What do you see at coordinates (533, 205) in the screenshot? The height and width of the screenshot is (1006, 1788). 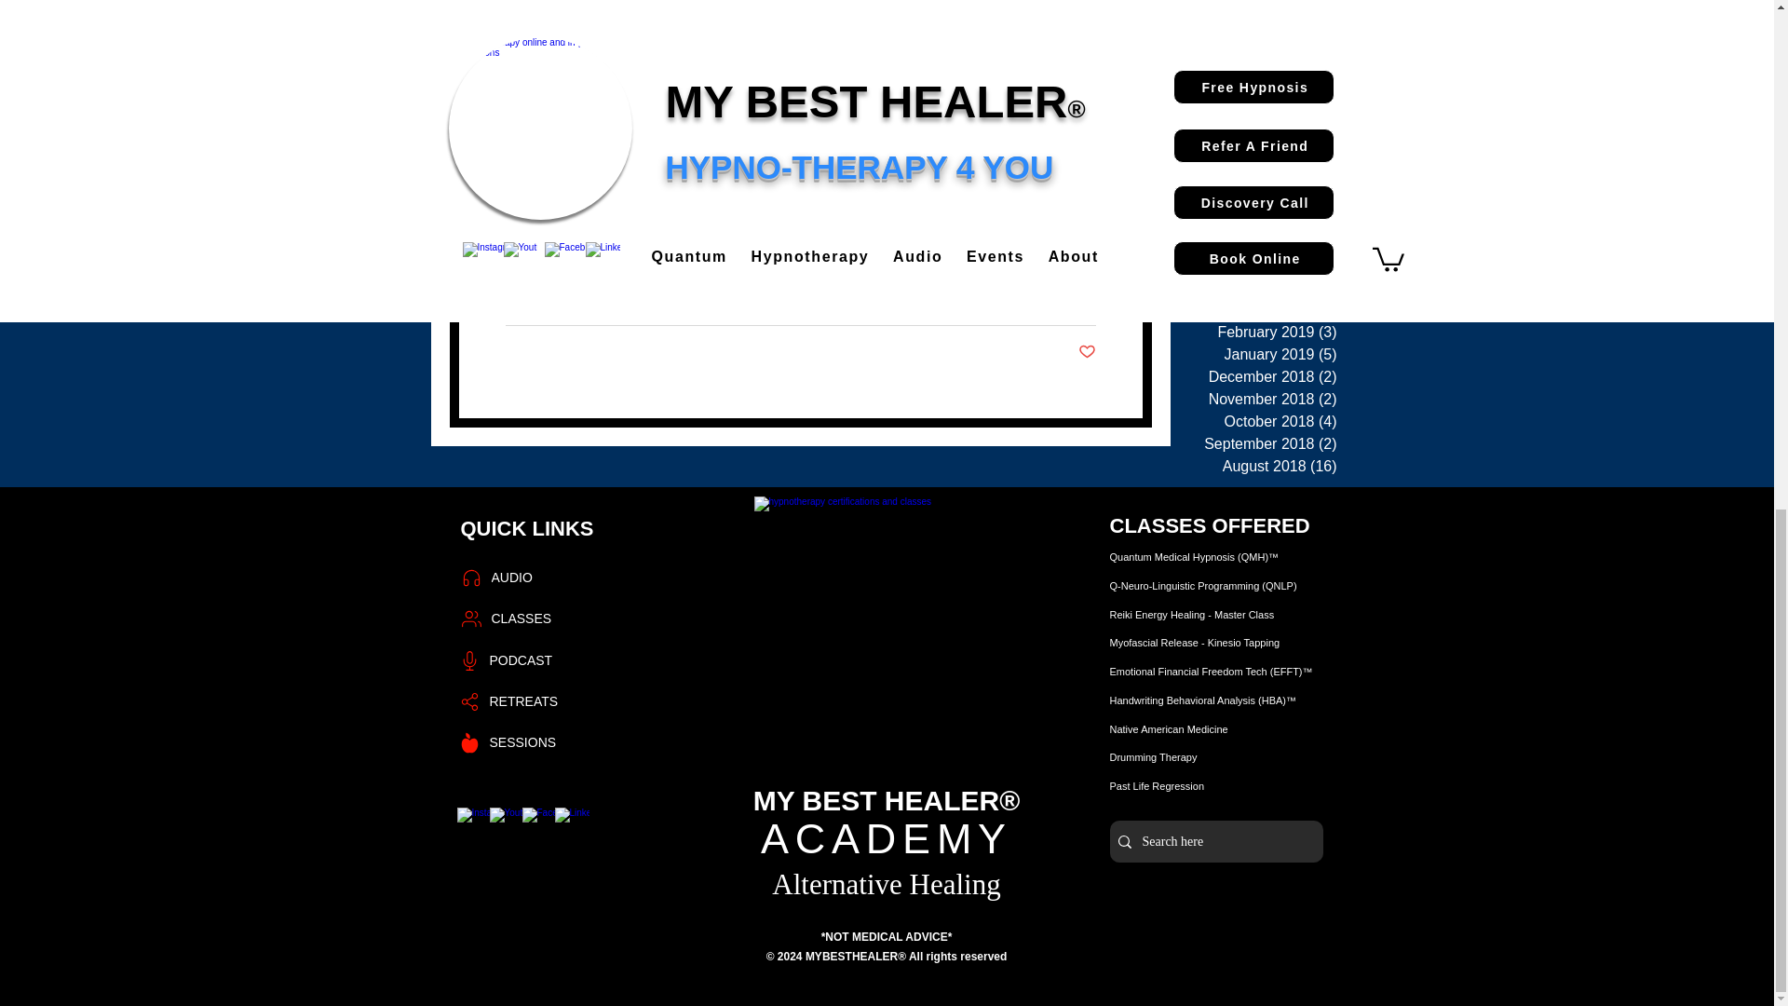 I see `Hypnosis` at bounding box center [533, 205].